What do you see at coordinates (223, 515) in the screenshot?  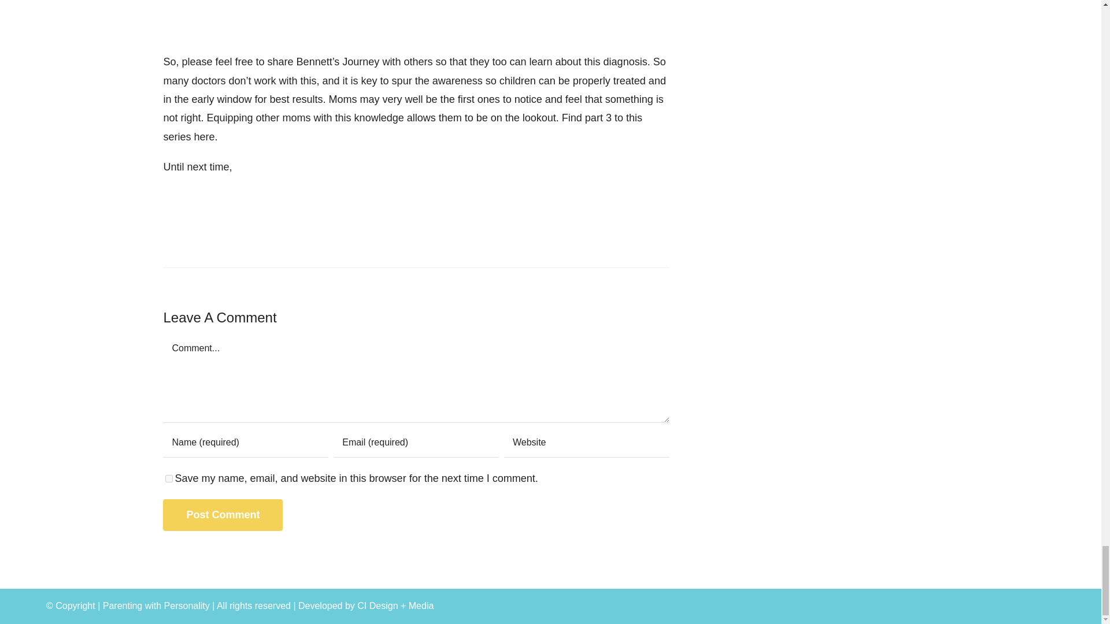 I see `Post Comment` at bounding box center [223, 515].